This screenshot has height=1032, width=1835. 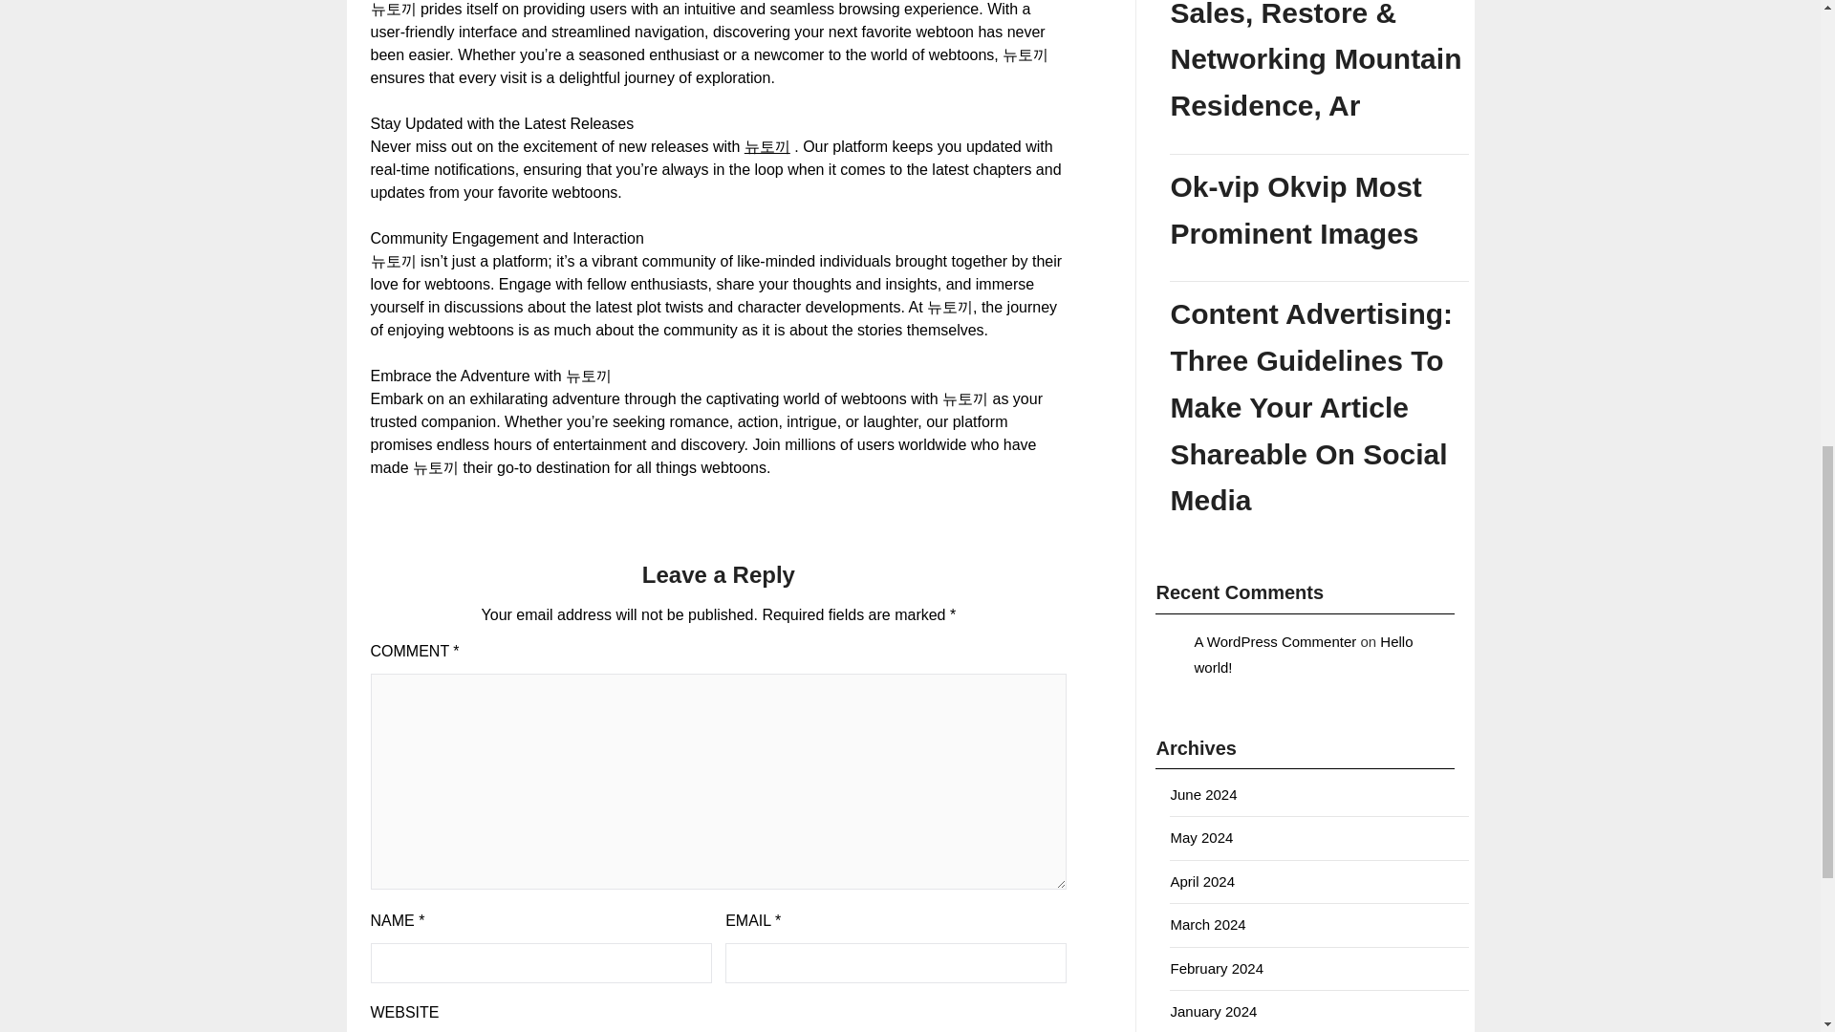 I want to click on May 2024, so click(x=1201, y=837).